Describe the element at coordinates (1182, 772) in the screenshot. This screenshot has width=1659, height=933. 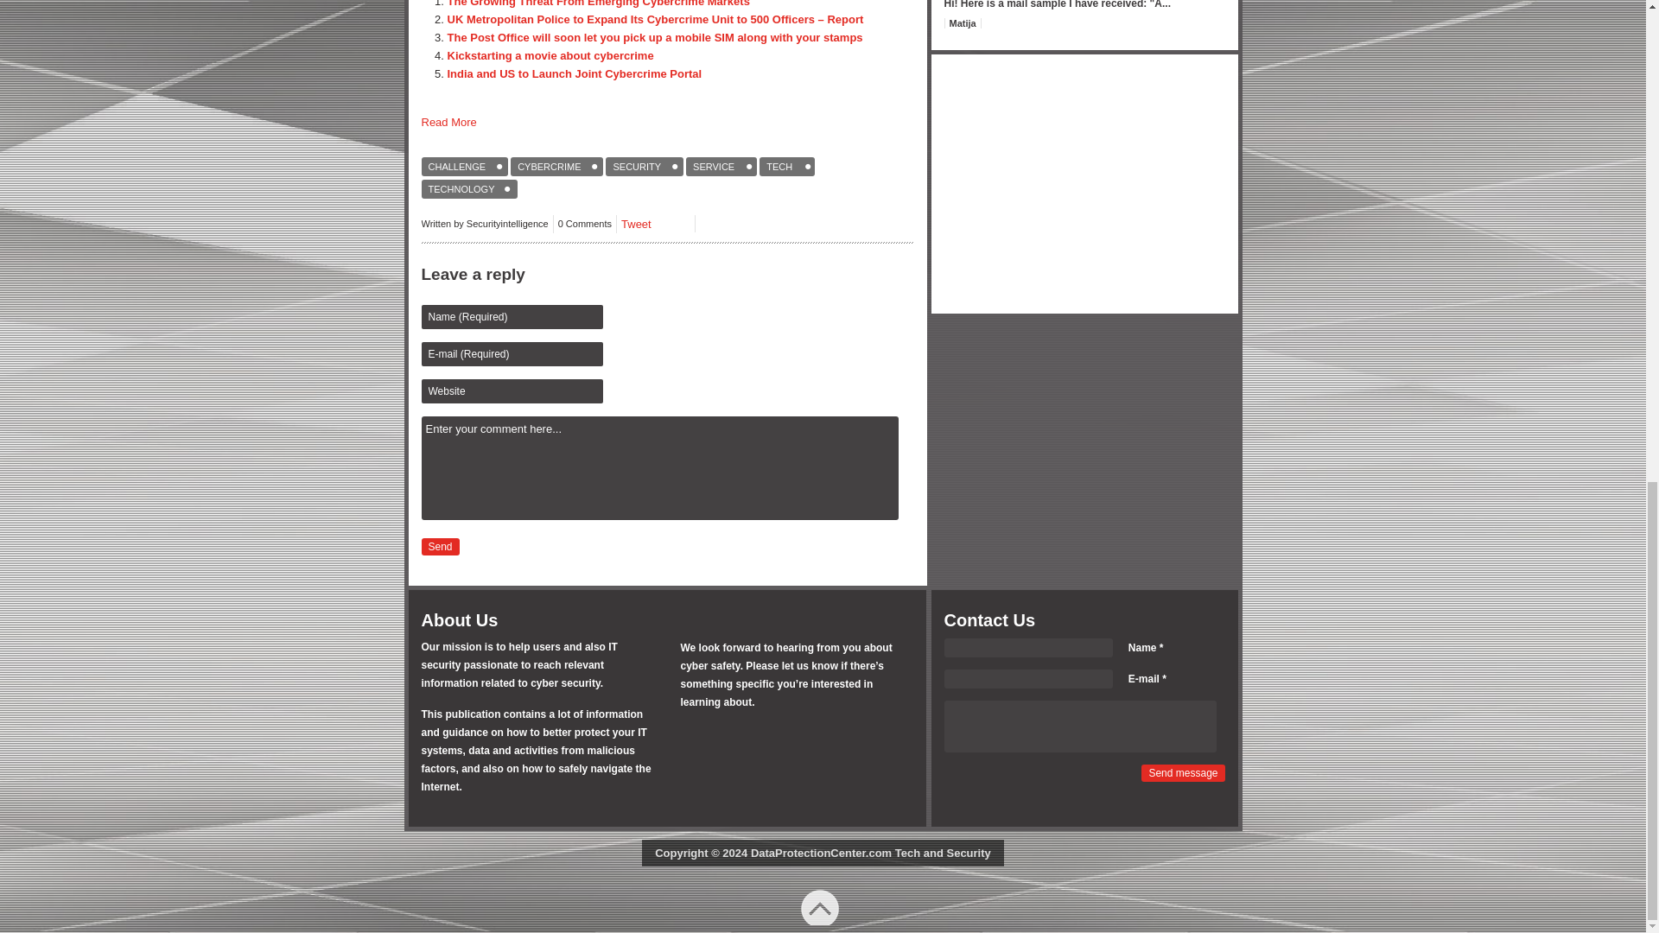
I see `Send message` at that location.